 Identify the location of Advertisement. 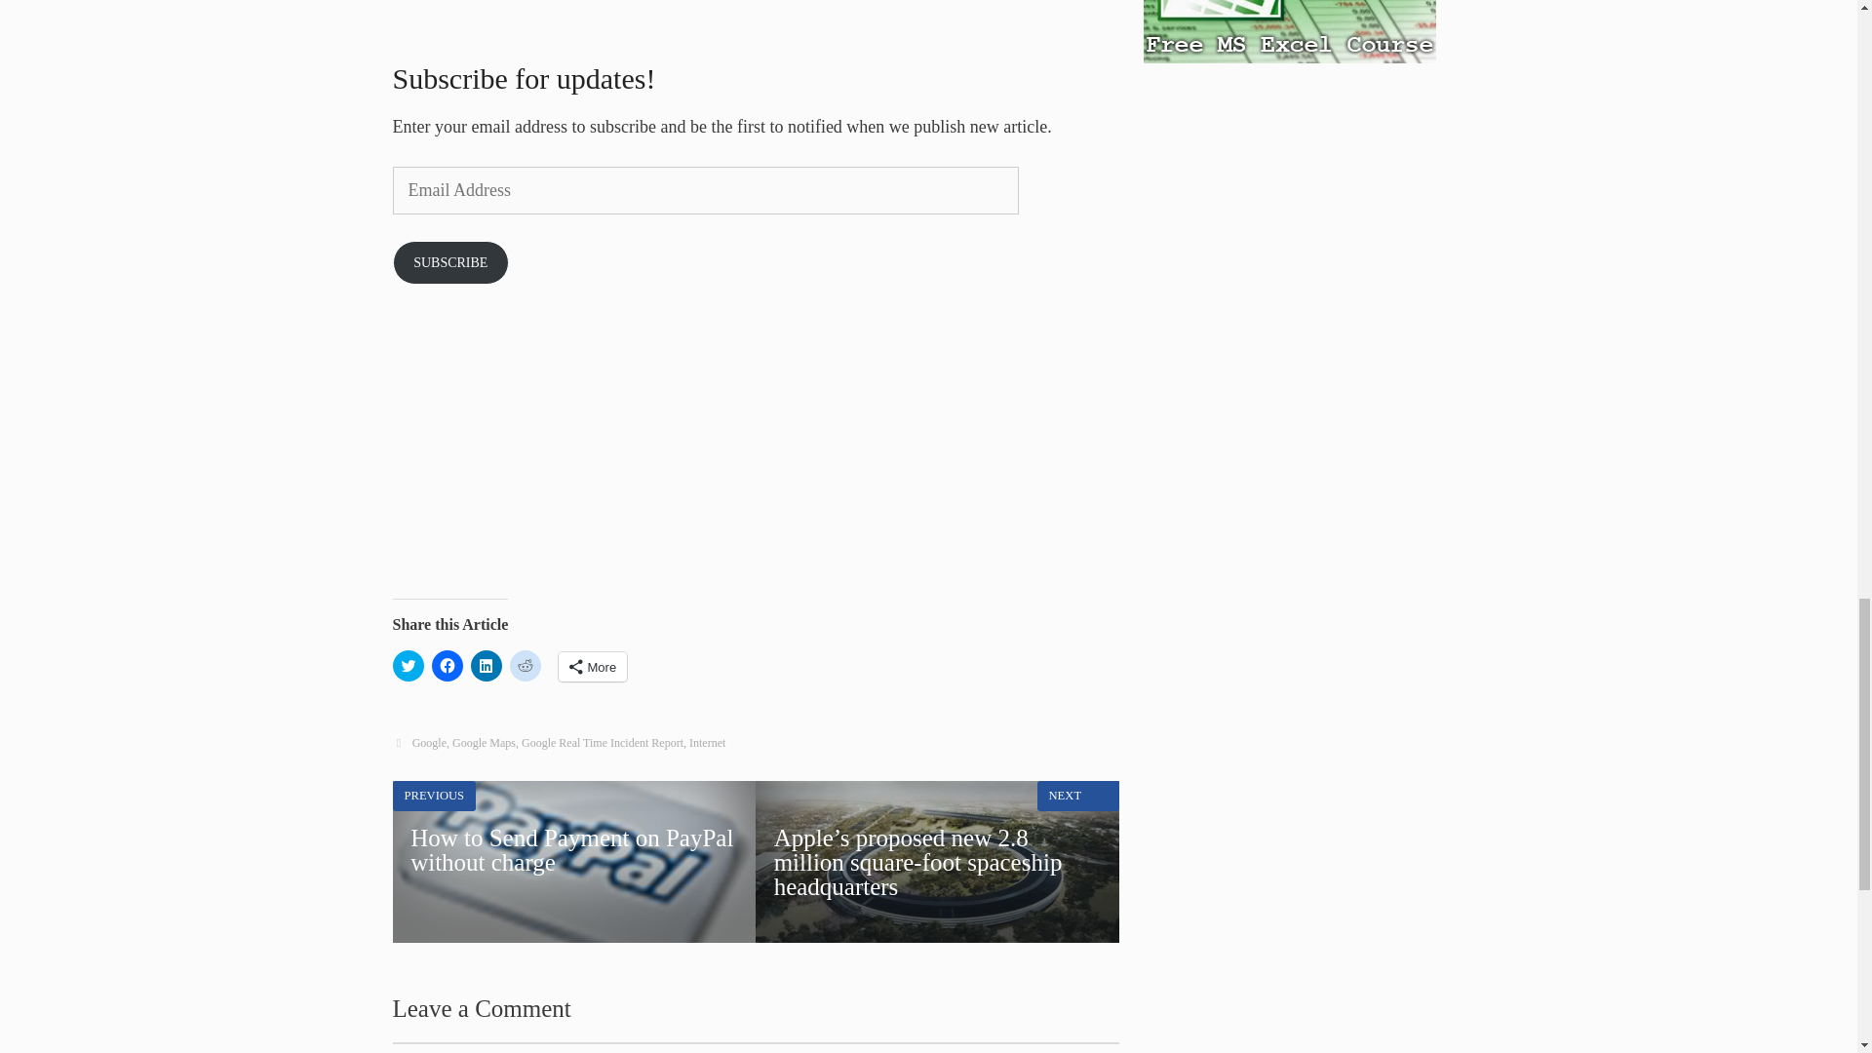
(684, 458).